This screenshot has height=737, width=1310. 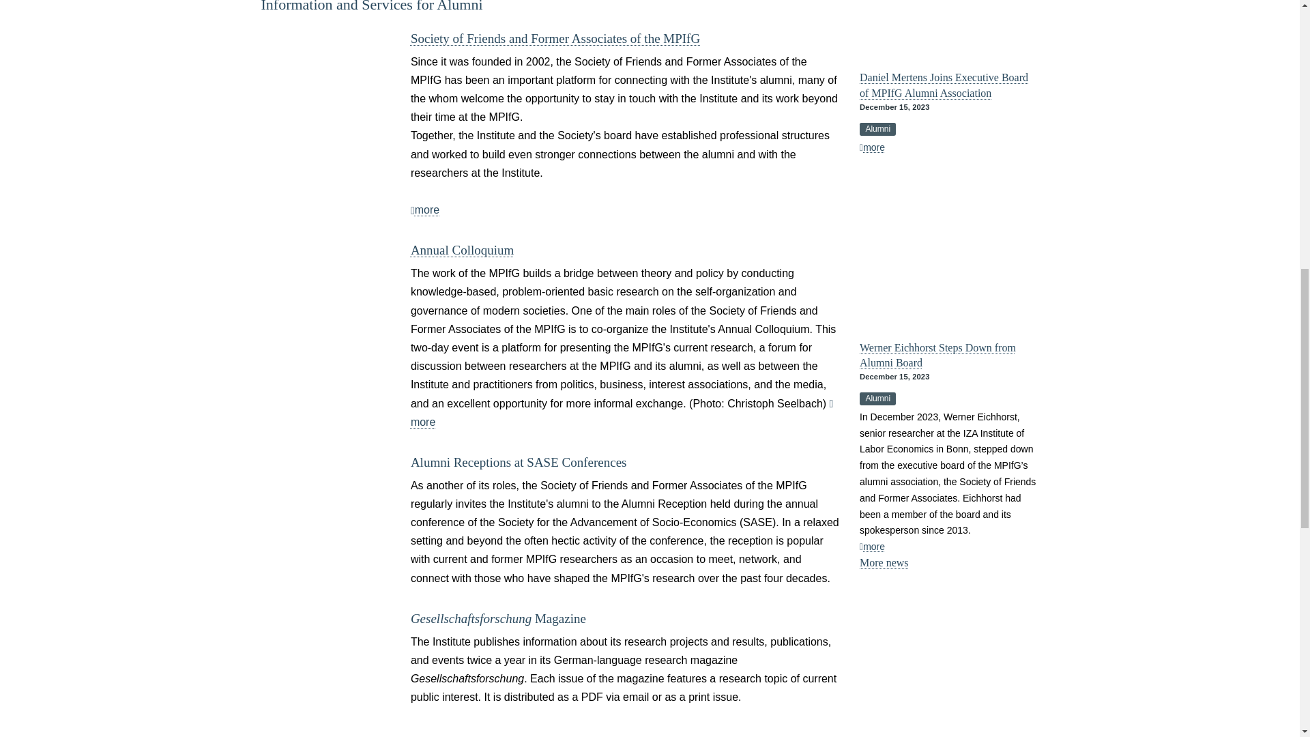 What do you see at coordinates (948, 247) in the screenshot?
I see `Werner Eichhorst Steps Down from Alumni Board` at bounding box center [948, 247].